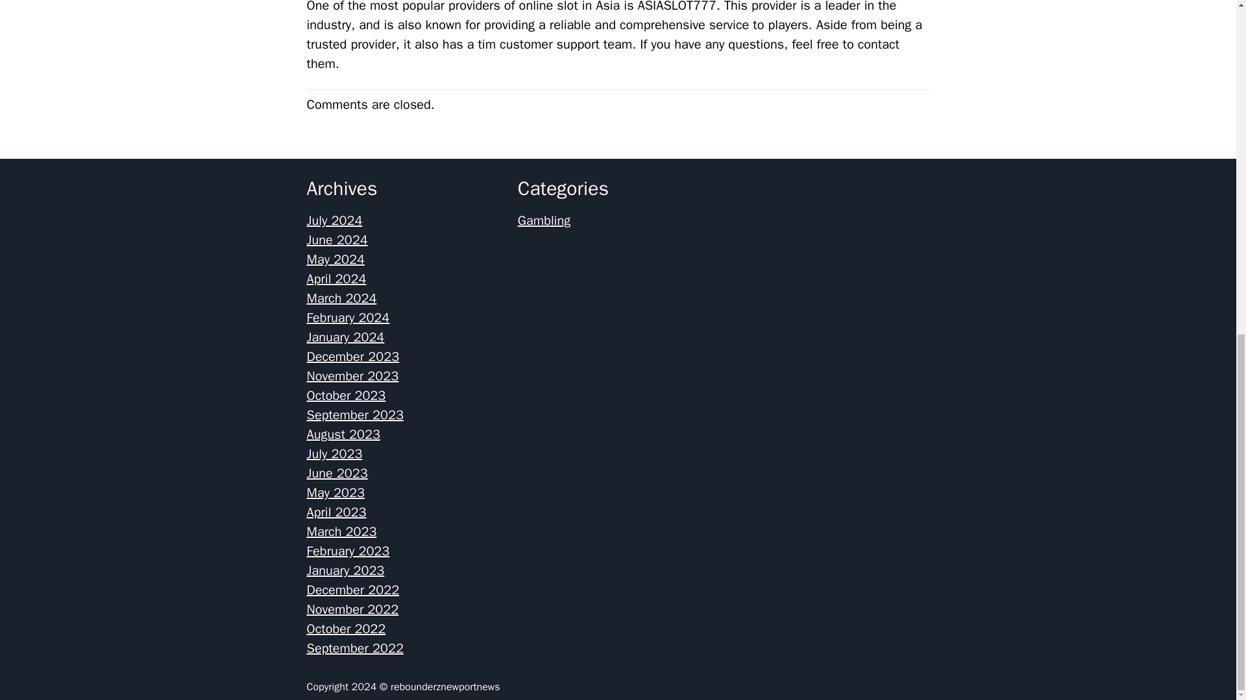 The image size is (1246, 700). Describe the element at coordinates (336, 512) in the screenshot. I see `April 2023` at that location.